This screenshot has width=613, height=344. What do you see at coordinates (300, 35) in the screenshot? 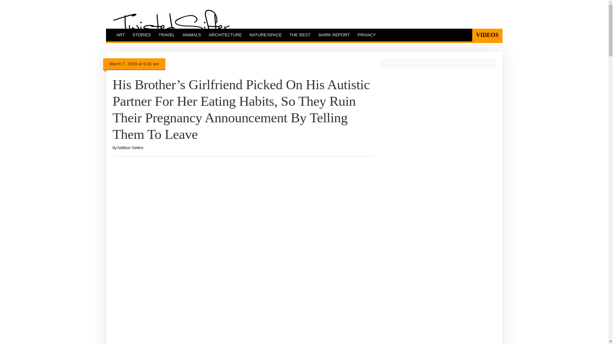
I see `THE REST` at bounding box center [300, 35].